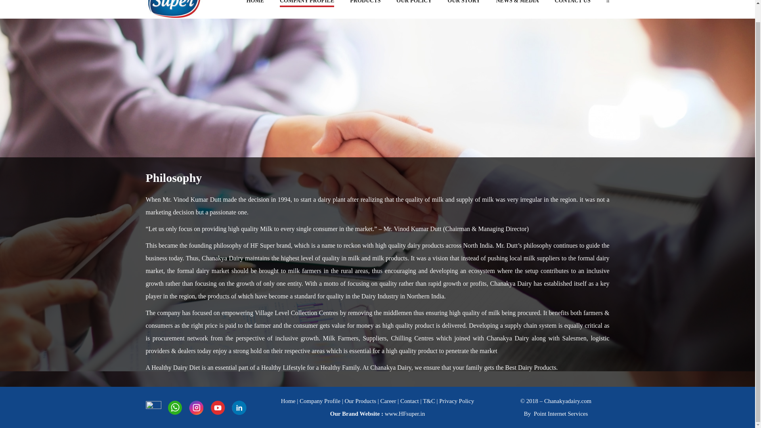 The width and height of the screenshot is (761, 428). I want to click on COMPANY PROFILE, so click(307, 2).